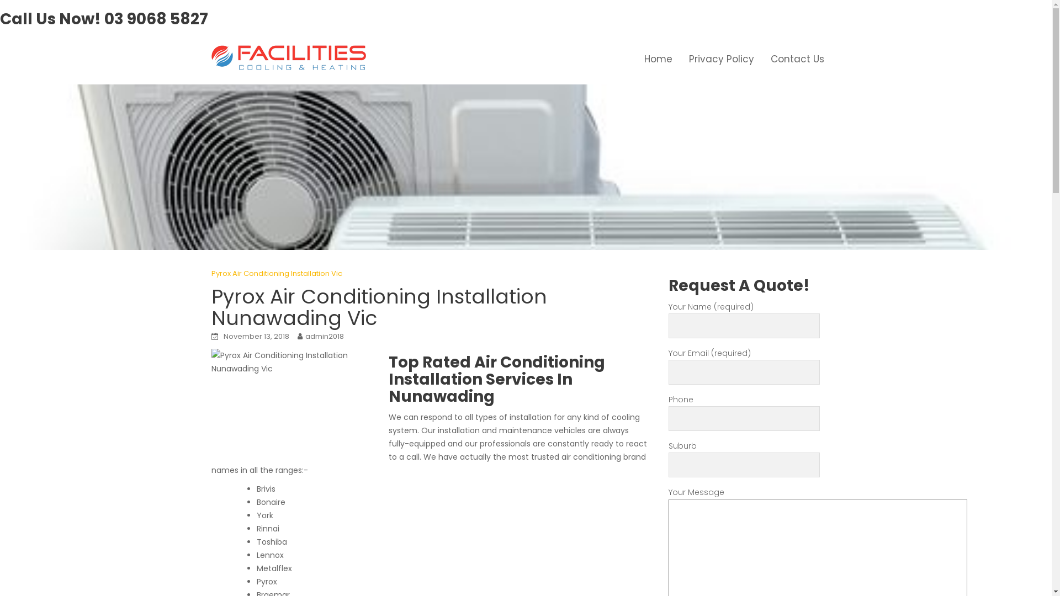 This screenshot has width=1060, height=596. I want to click on admin2018, so click(324, 337).